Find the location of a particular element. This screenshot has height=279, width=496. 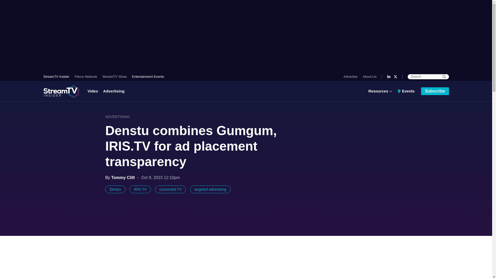

Subscribe is located at coordinates (435, 91).